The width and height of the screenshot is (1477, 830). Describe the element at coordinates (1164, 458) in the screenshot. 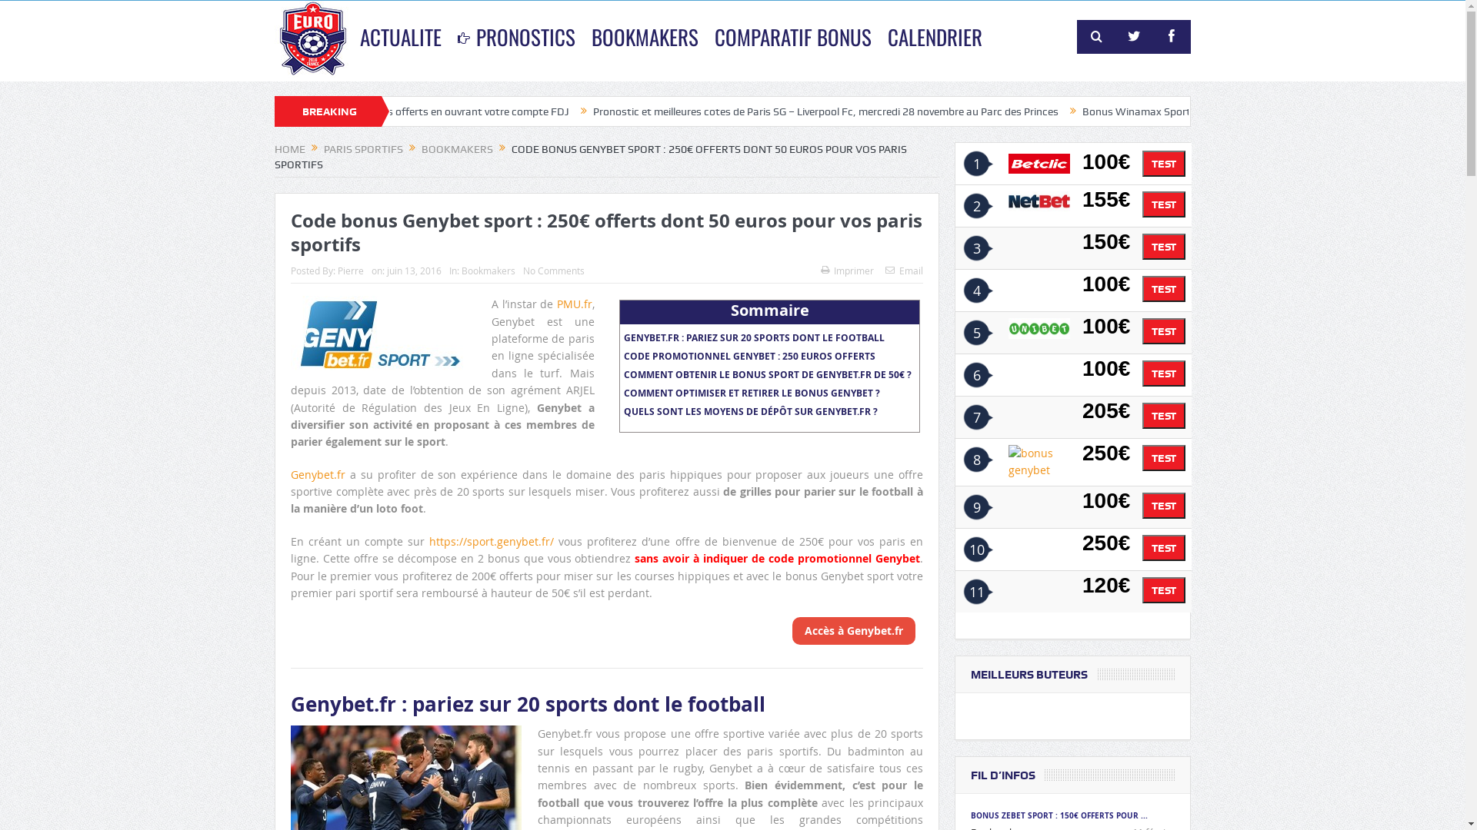

I see `TEST` at that location.